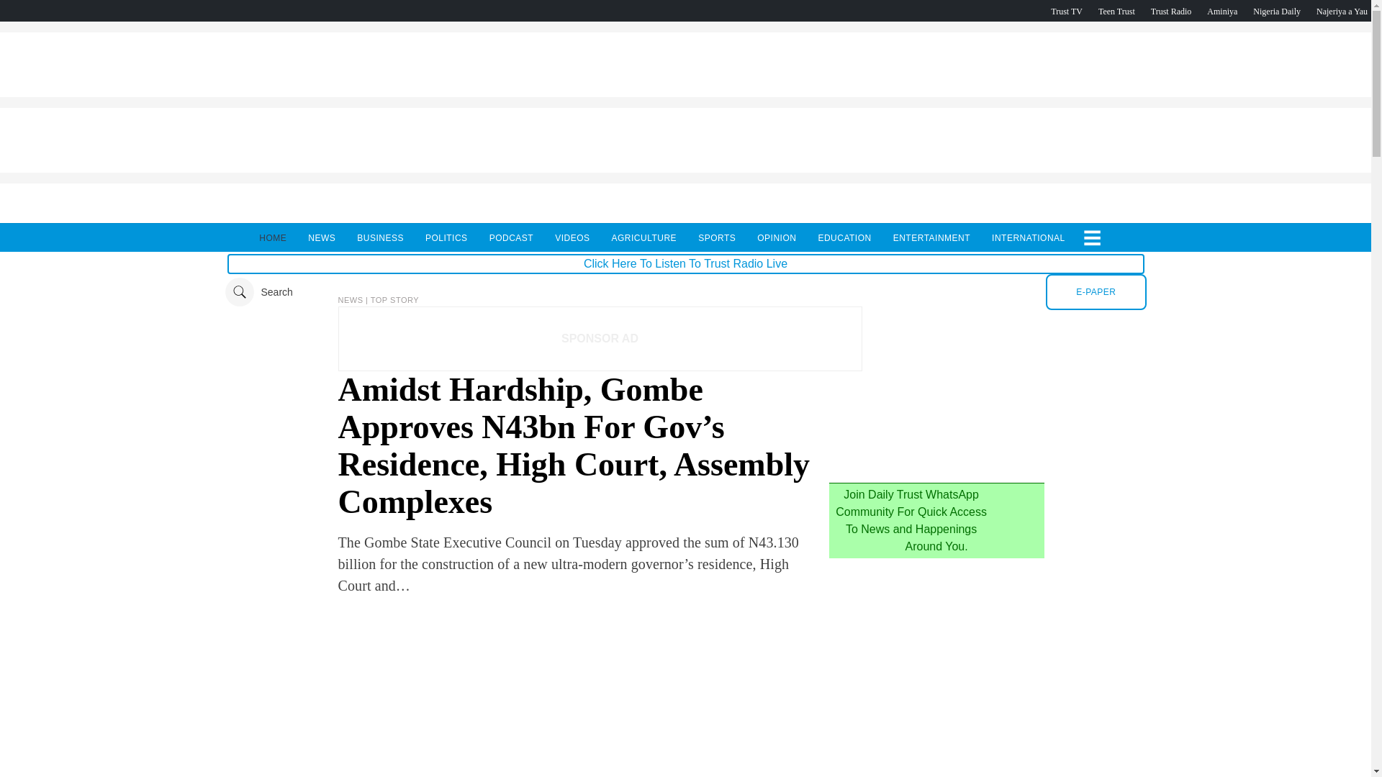 The image size is (1382, 777). I want to click on Top Story, so click(394, 300).